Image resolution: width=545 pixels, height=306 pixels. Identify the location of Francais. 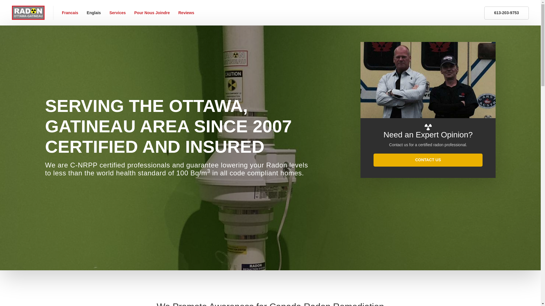
(70, 13).